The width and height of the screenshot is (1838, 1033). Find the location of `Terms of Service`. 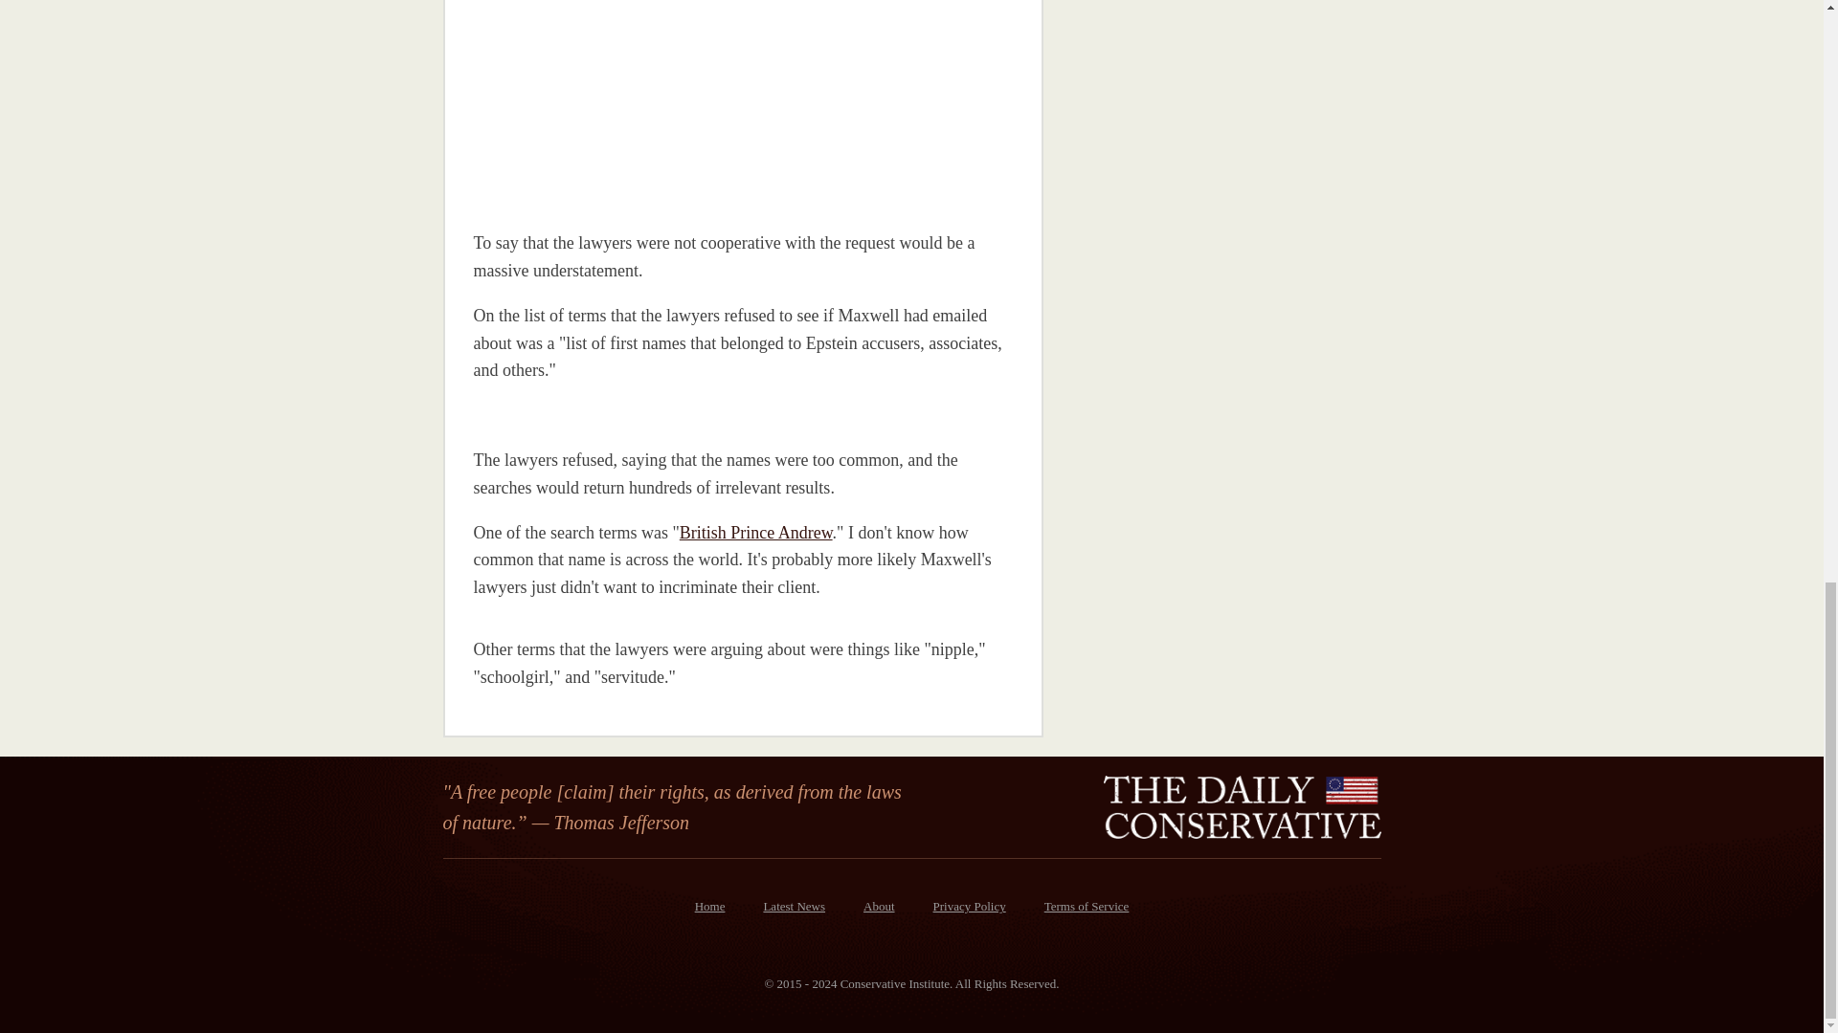

Terms of Service is located at coordinates (1087, 907).